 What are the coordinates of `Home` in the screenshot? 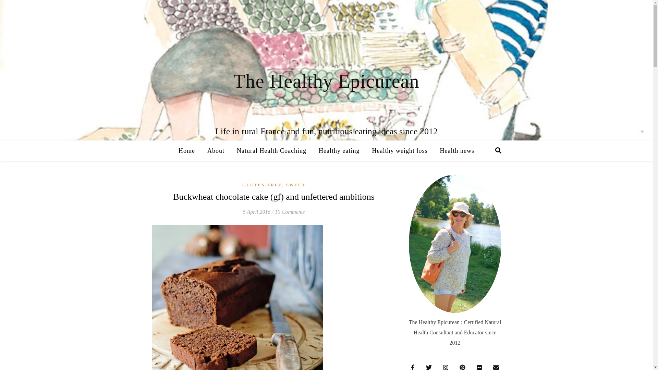 It's located at (189, 151).